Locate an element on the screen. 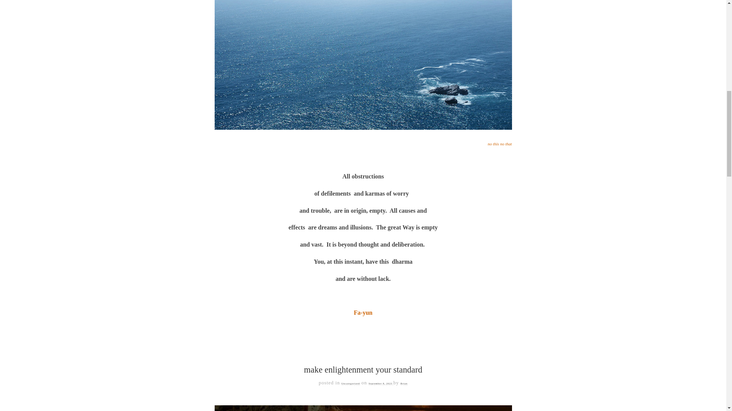 The width and height of the screenshot is (732, 411). Fa-yun is located at coordinates (363, 313).